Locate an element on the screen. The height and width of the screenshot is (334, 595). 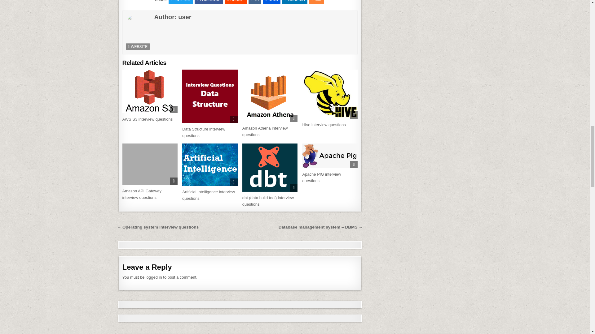
FACEBOOK is located at coordinates (208, 2).